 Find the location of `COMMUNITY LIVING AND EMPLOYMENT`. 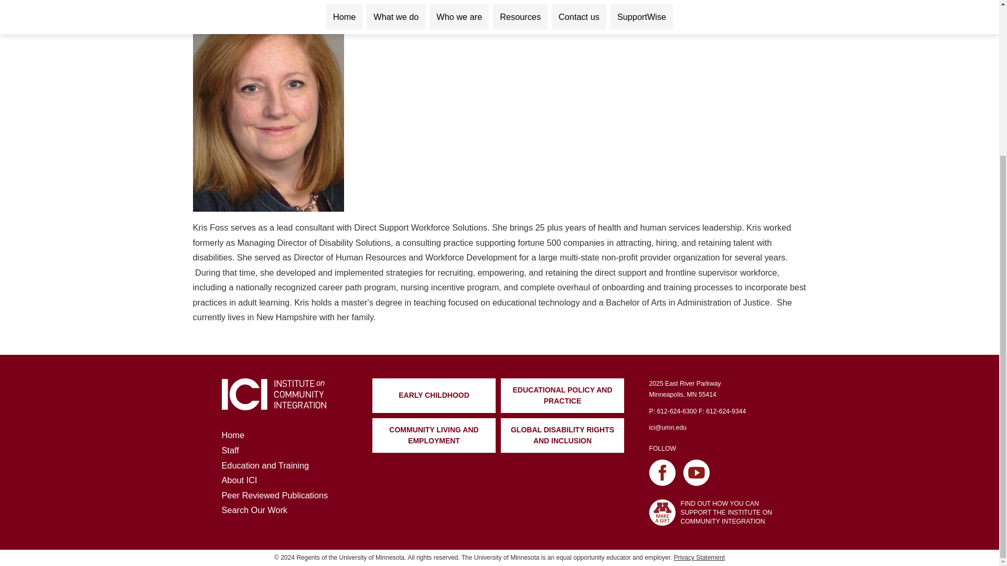

COMMUNITY LIVING AND EMPLOYMENT is located at coordinates (434, 436).